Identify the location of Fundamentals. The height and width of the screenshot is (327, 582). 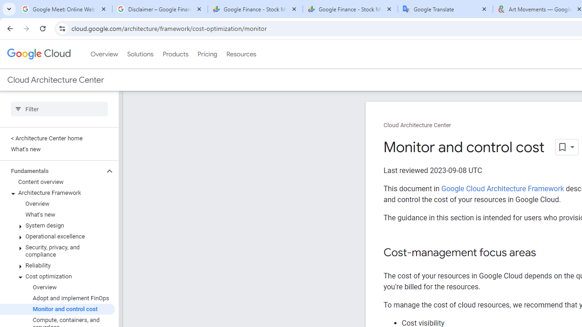
(52, 171).